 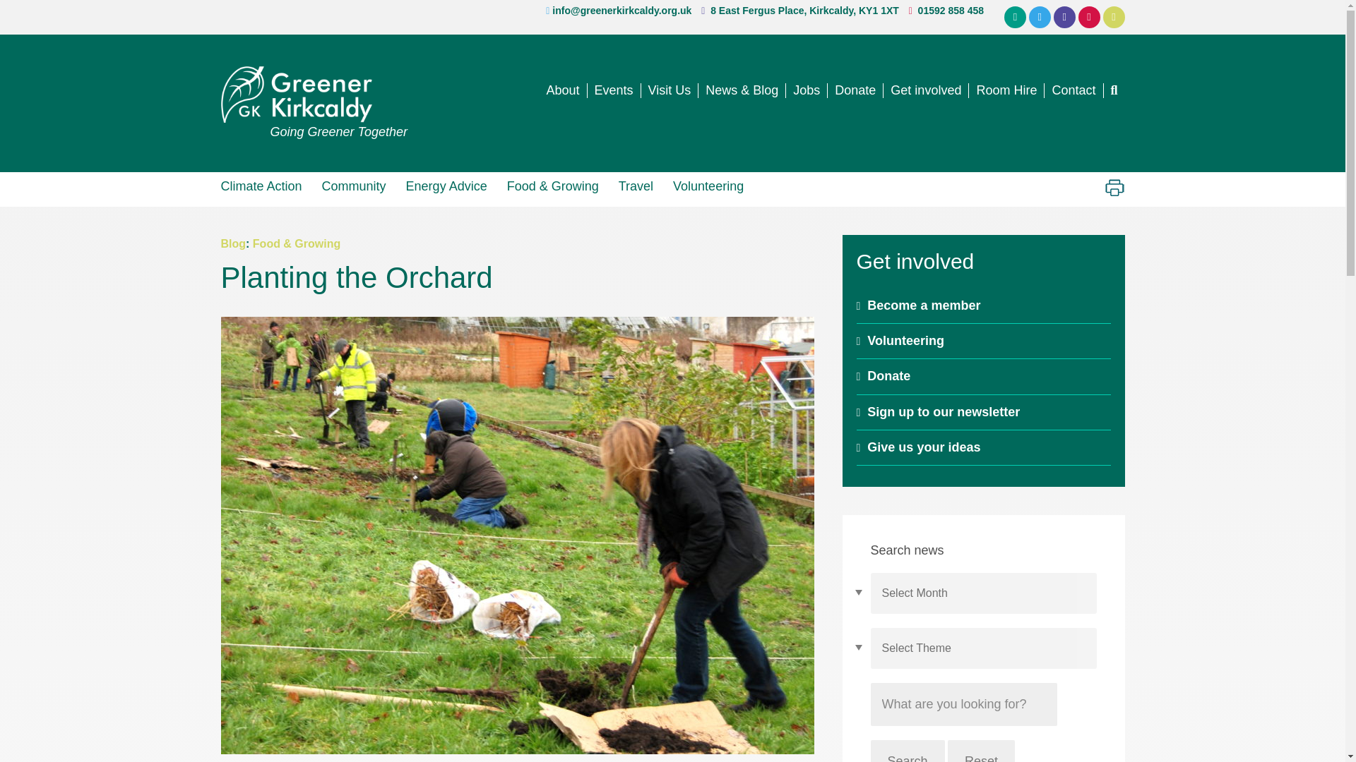 I want to click on Jobs, so click(x=807, y=90).